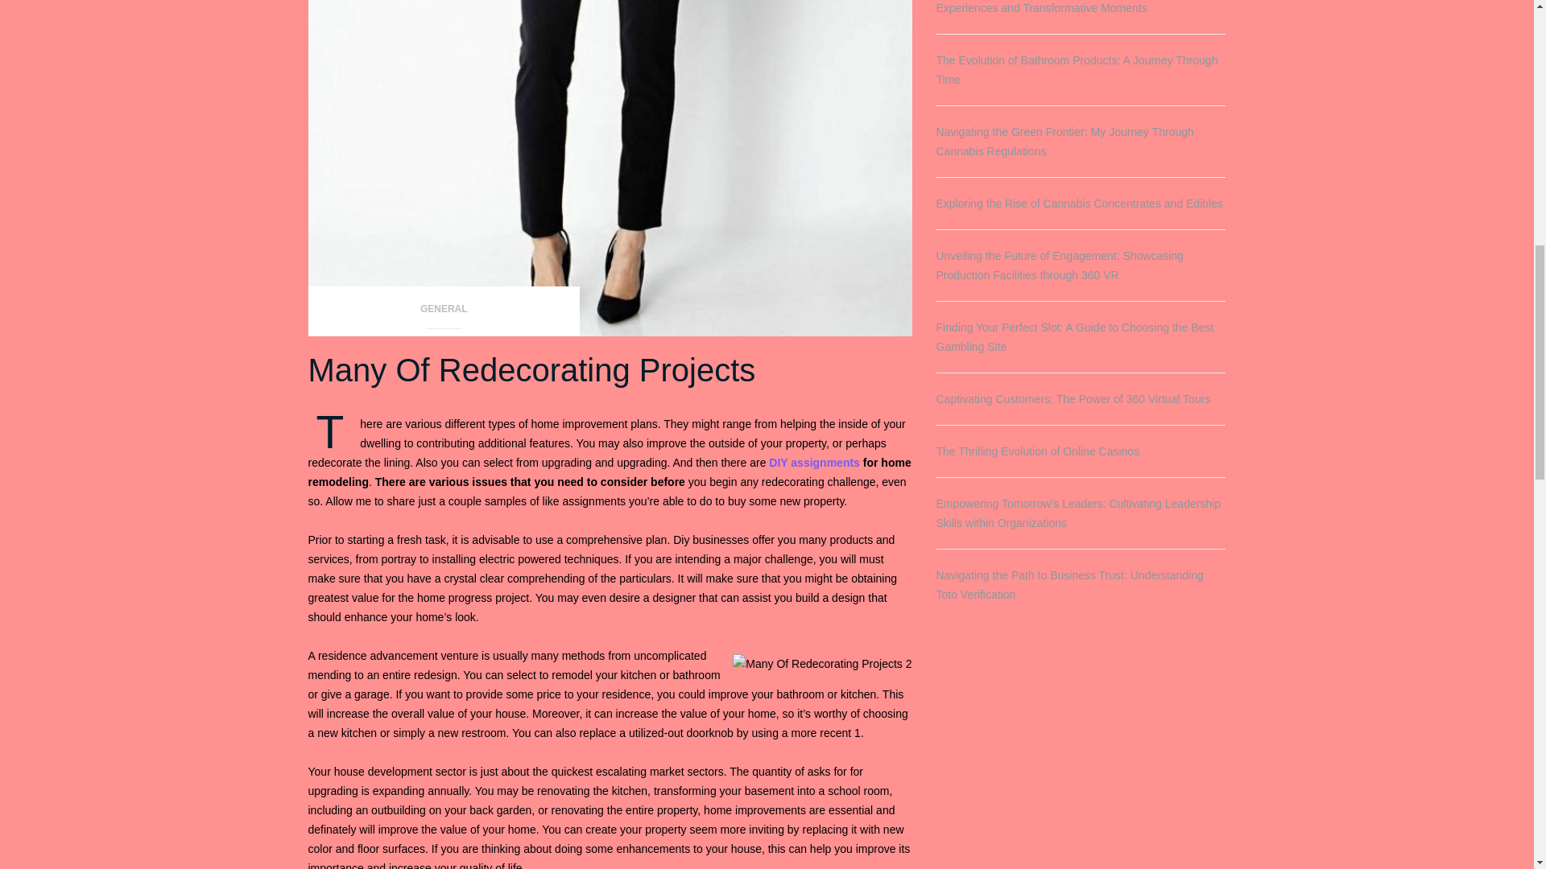 This screenshot has width=1546, height=869. What do you see at coordinates (531, 370) in the screenshot?
I see `Many Of Redecorating Projects` at bounding box center [531, 370].